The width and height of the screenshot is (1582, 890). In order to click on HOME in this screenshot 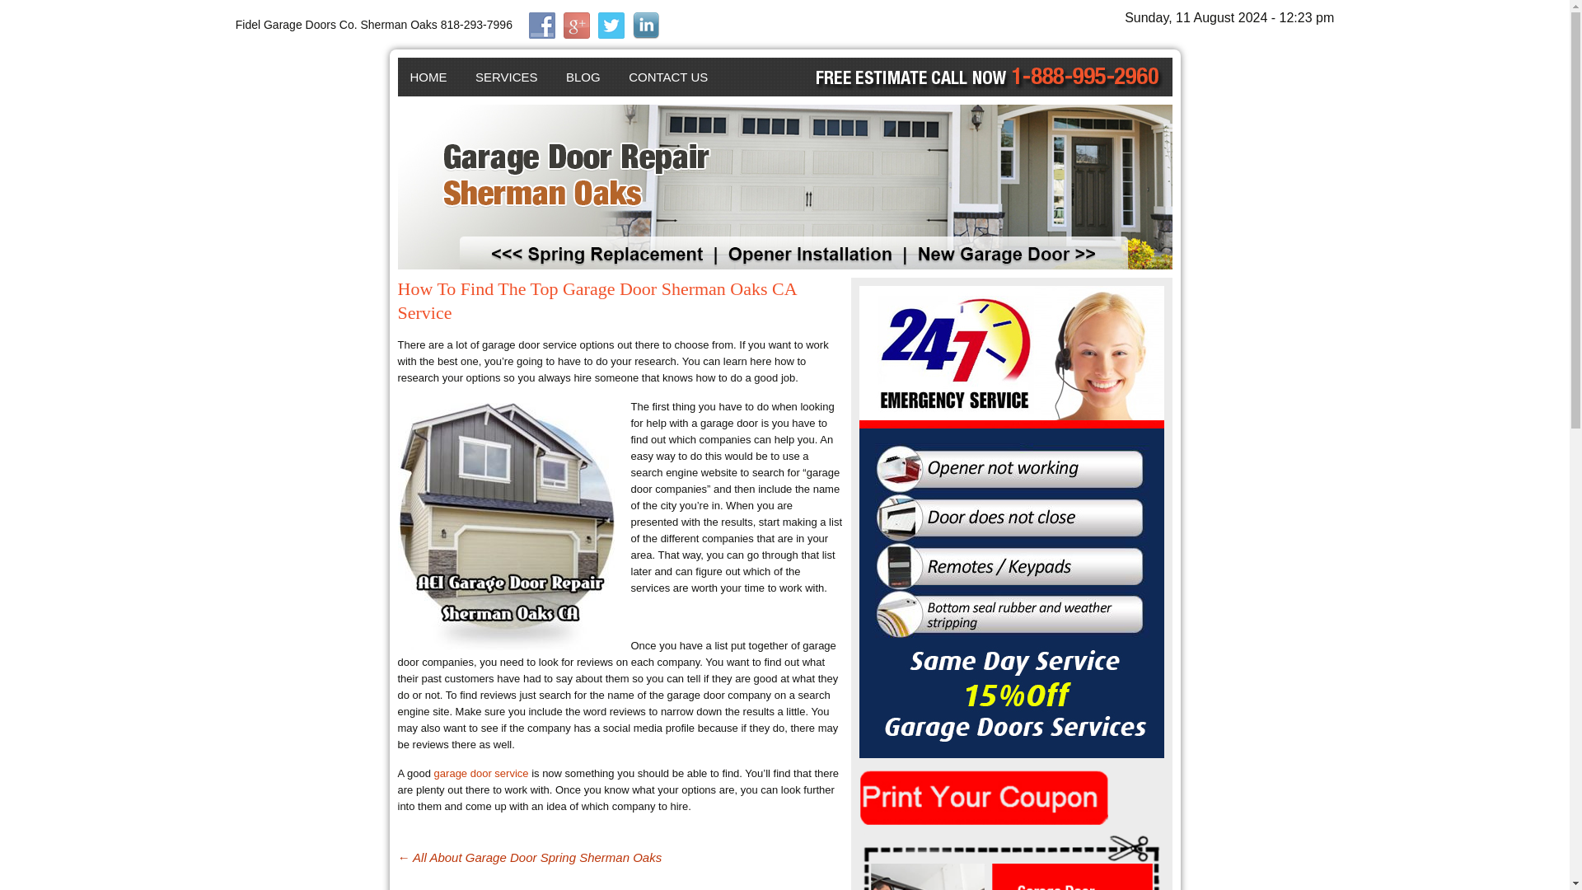, I will do `click(427, 77)`.